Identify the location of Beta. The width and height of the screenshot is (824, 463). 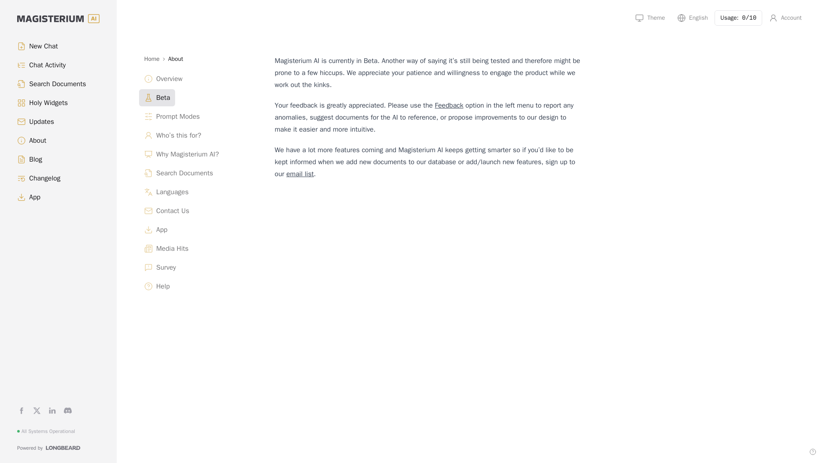
(197, 98).